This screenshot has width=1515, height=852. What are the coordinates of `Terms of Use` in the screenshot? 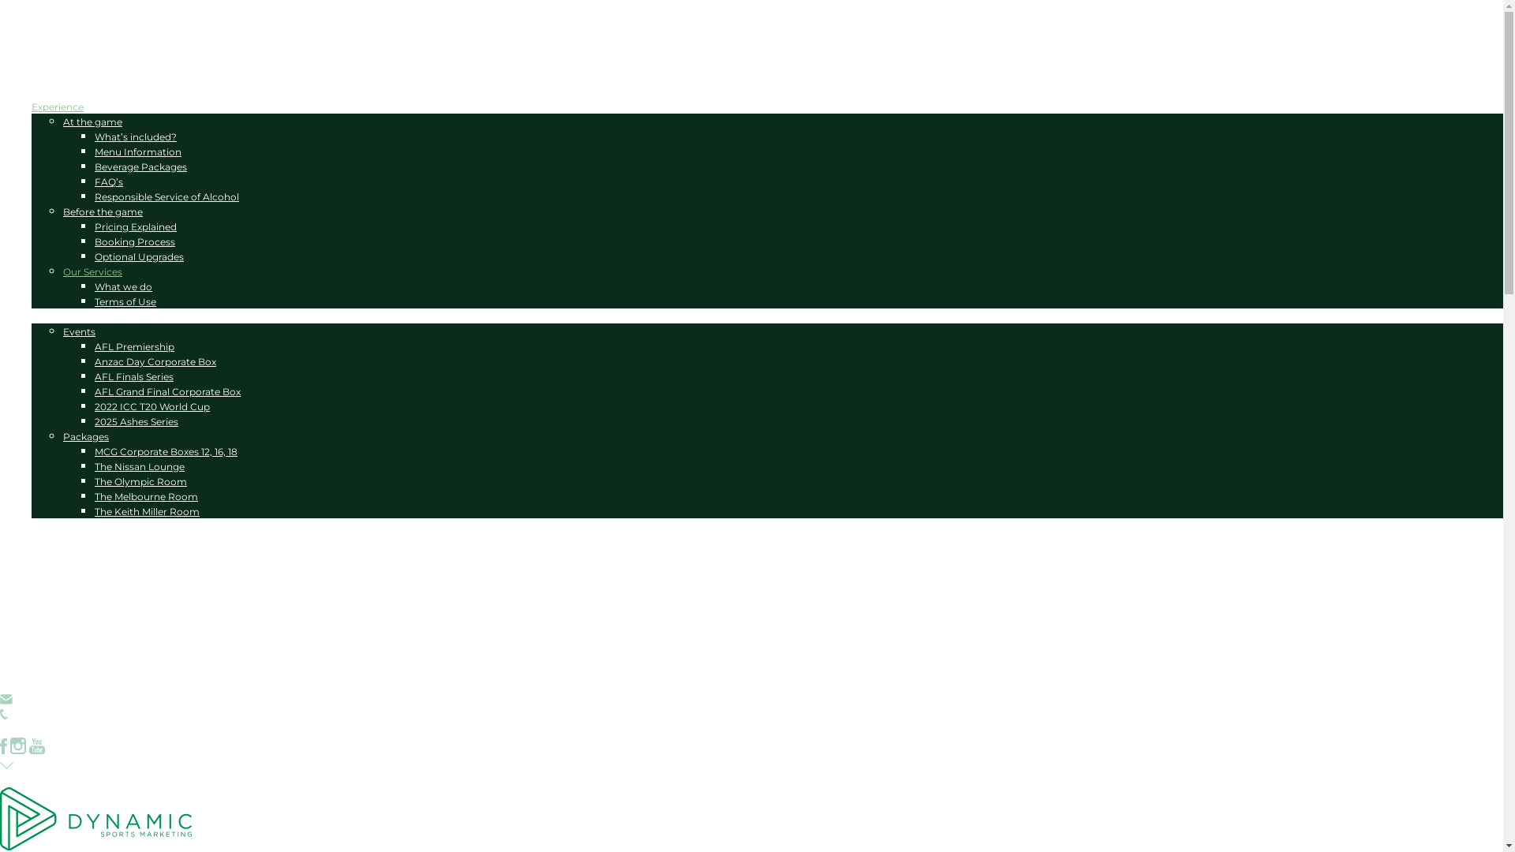 It's located at (125, 301).